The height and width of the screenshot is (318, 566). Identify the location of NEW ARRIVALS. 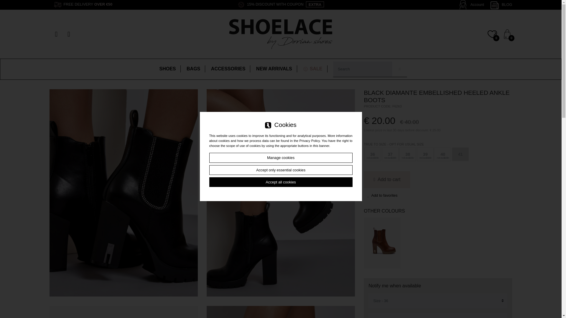
(274, 69).